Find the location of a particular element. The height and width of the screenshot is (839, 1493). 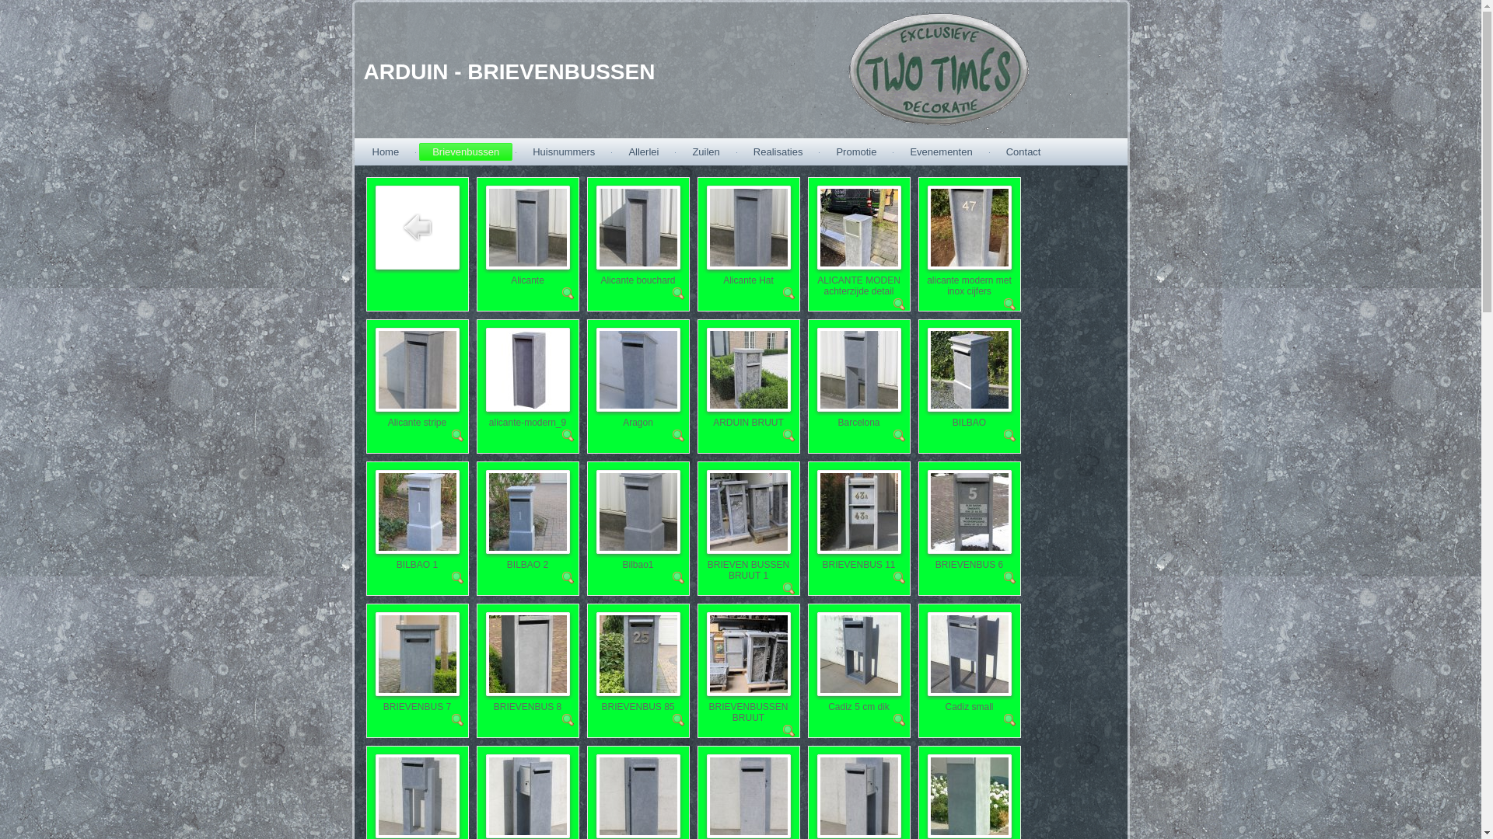

Home is located at coordinates (386, 152).